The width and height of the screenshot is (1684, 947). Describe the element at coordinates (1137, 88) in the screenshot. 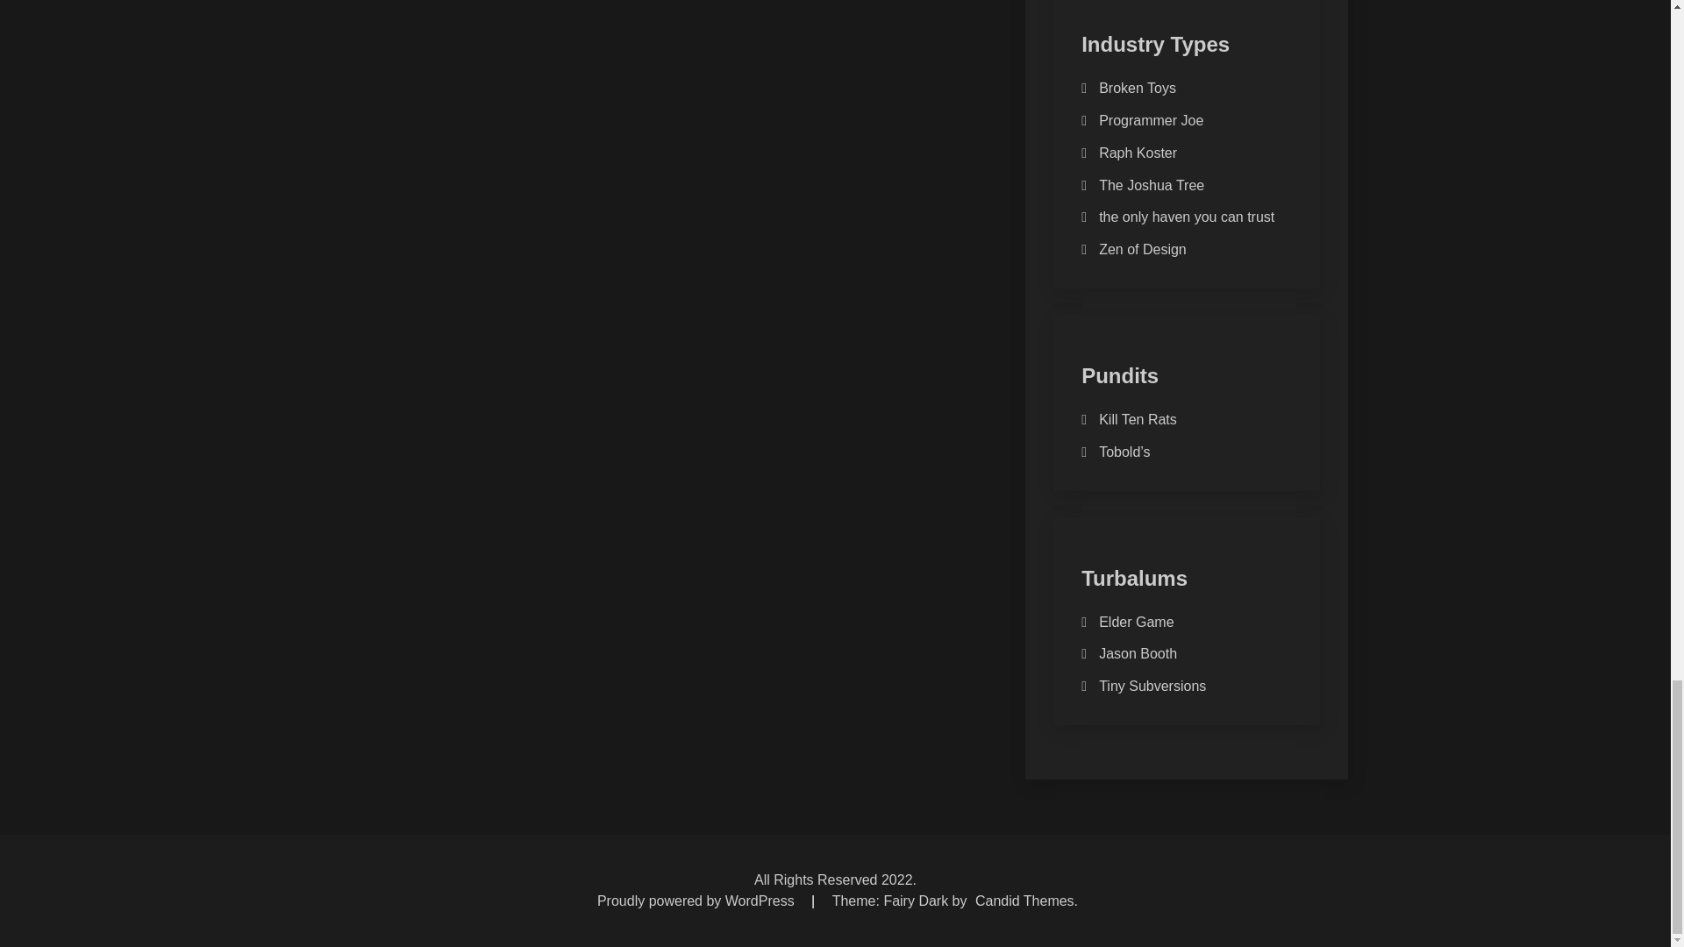

I see `Scott Jennings, aka Lum the Mad.` at that location.